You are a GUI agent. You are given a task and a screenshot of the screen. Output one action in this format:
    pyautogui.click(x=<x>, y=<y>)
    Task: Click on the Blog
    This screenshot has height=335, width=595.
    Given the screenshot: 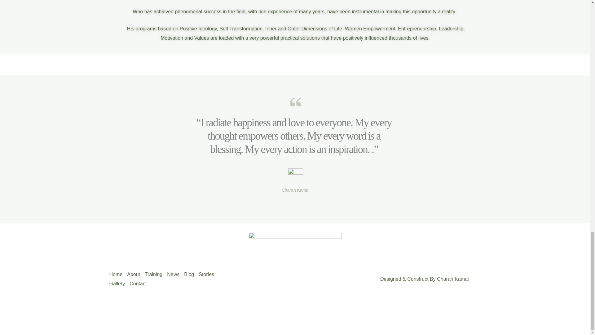 What is the action you would take?
    pyautogui.click(x=191, y=274)
    